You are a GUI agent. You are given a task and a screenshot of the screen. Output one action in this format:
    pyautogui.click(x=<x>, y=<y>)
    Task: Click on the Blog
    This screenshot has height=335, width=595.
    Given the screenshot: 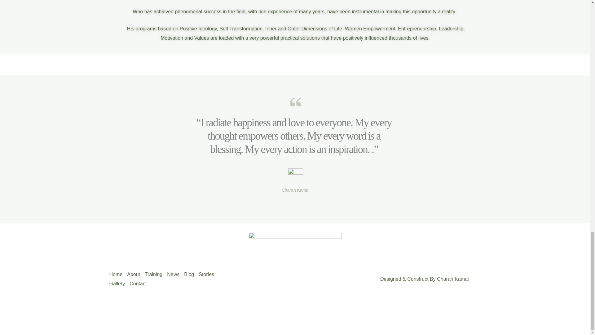 What is the action you would take?
    pyautogui.click(x=191, y=274)
    